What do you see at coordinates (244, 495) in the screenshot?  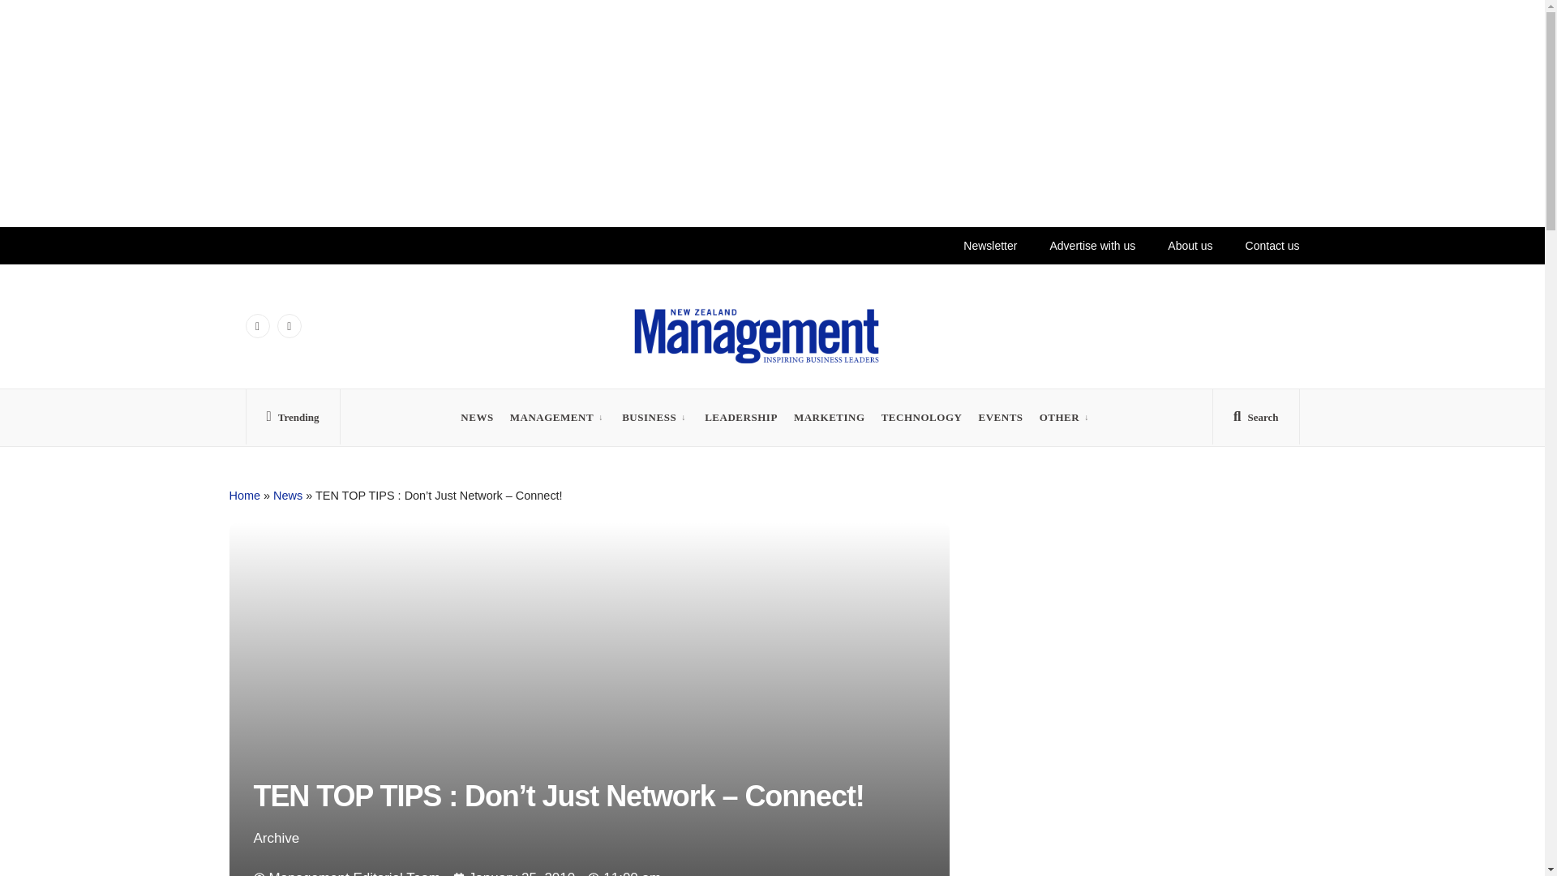 I see `Home` at bounding box center [244, 495].